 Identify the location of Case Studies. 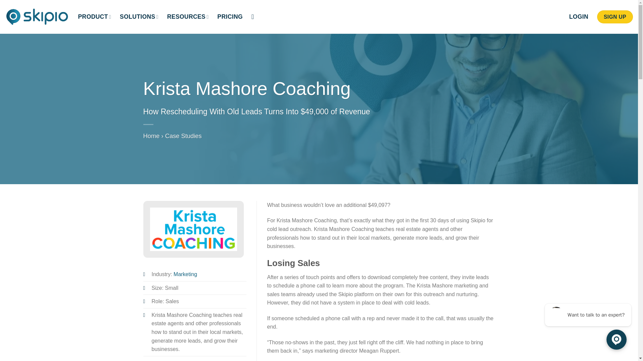
(184, 136).